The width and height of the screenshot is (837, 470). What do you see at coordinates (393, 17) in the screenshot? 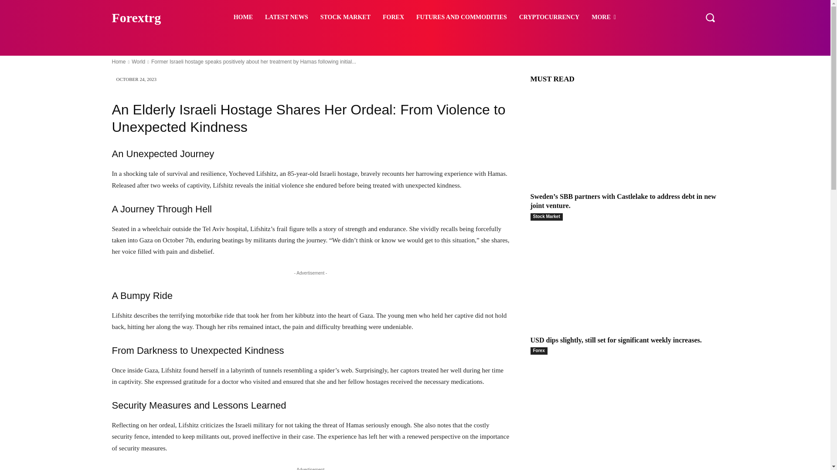
I see `FOREX` at bounding box center [393, 17].